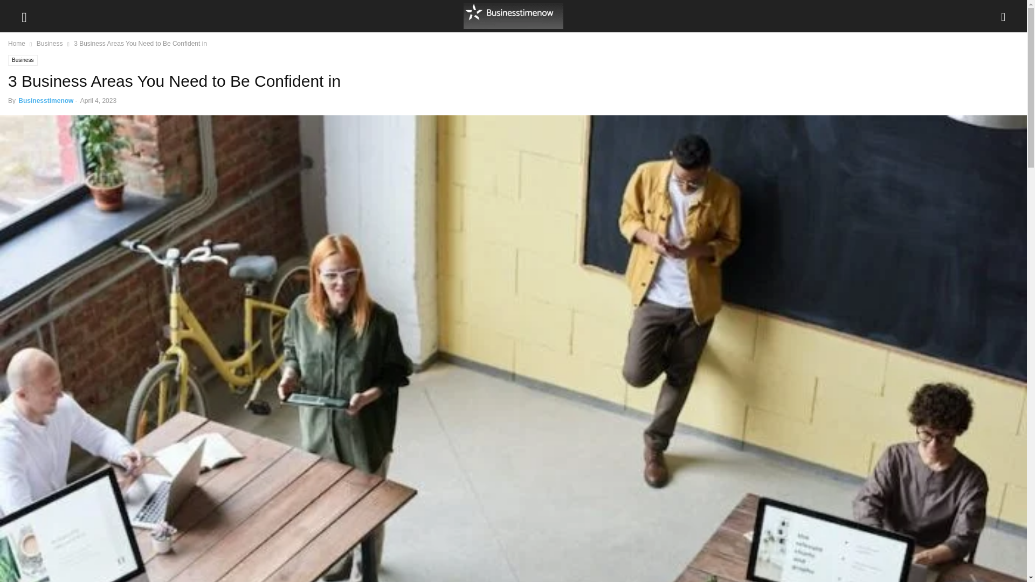 The width and height of the screenshot is (1035, 582). I want to click on Home, so click(16, 43).